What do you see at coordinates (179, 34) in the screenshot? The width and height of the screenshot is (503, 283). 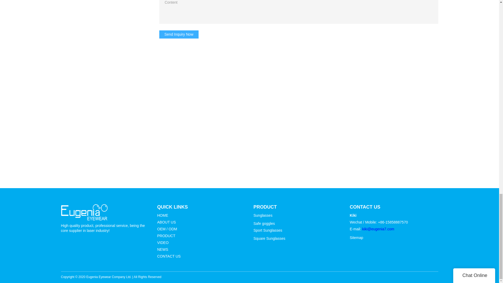 I see `Send Inquiry Now` at bounding box center [179, 34].